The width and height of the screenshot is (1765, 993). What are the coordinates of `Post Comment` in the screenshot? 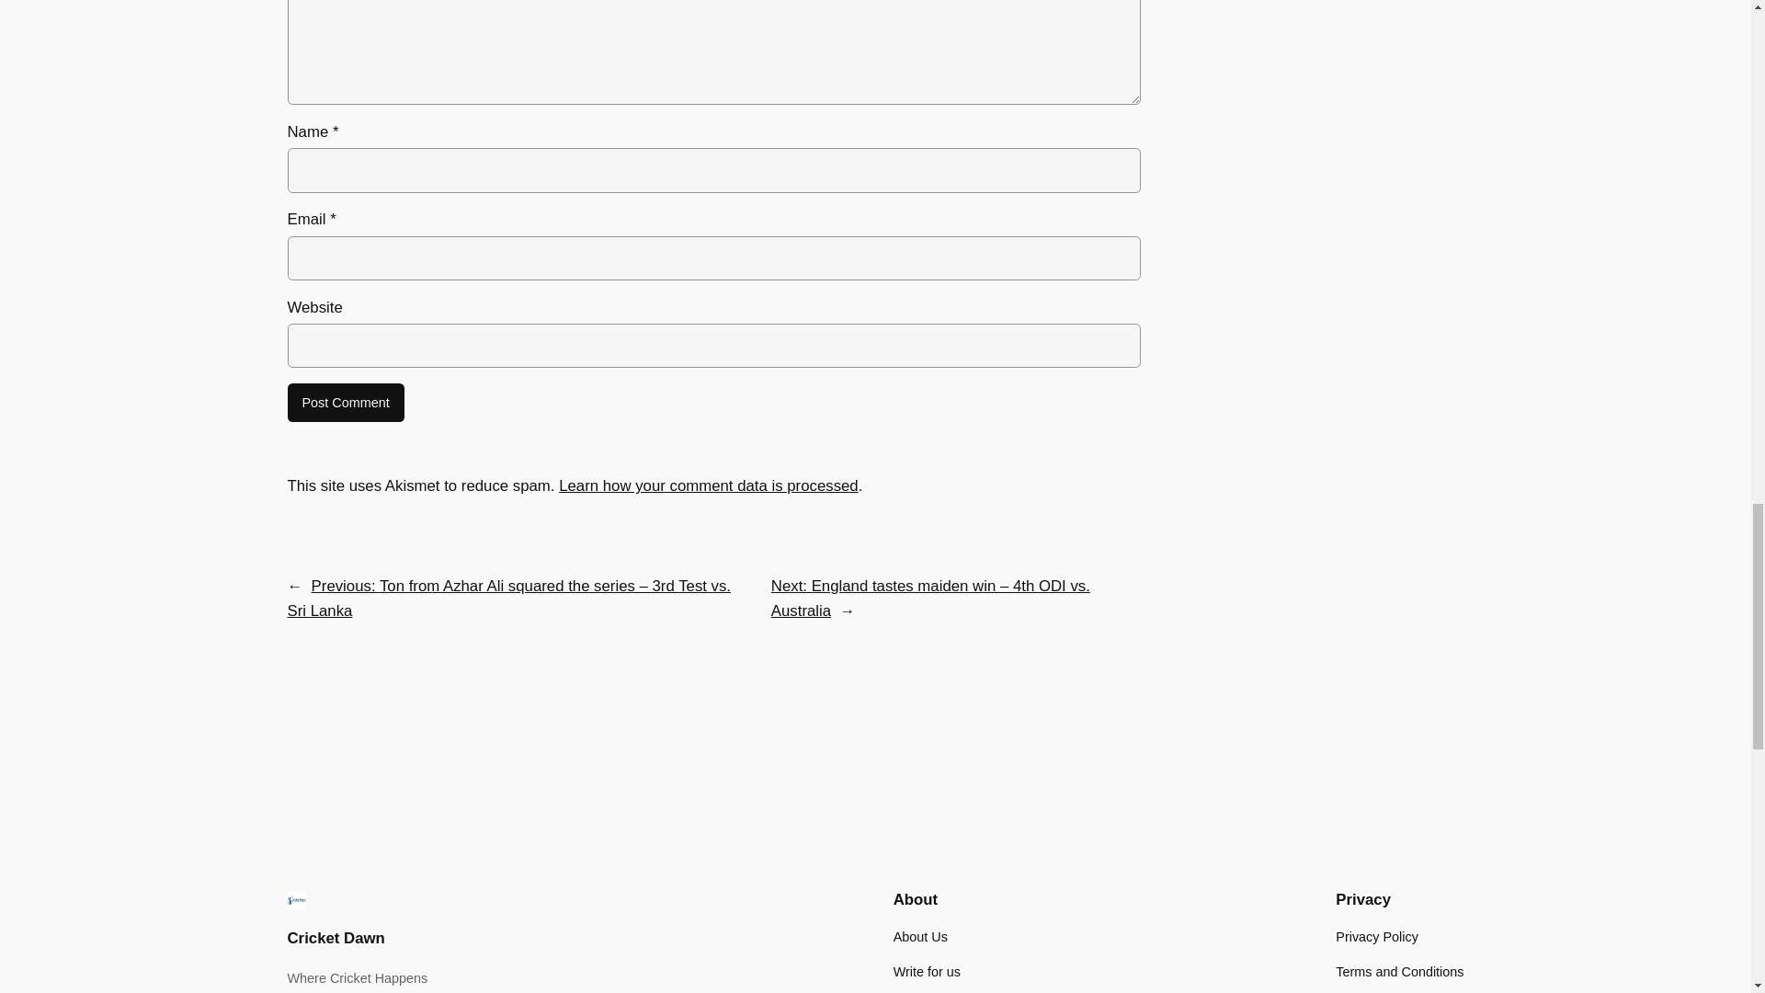 It's located at (345, 403).